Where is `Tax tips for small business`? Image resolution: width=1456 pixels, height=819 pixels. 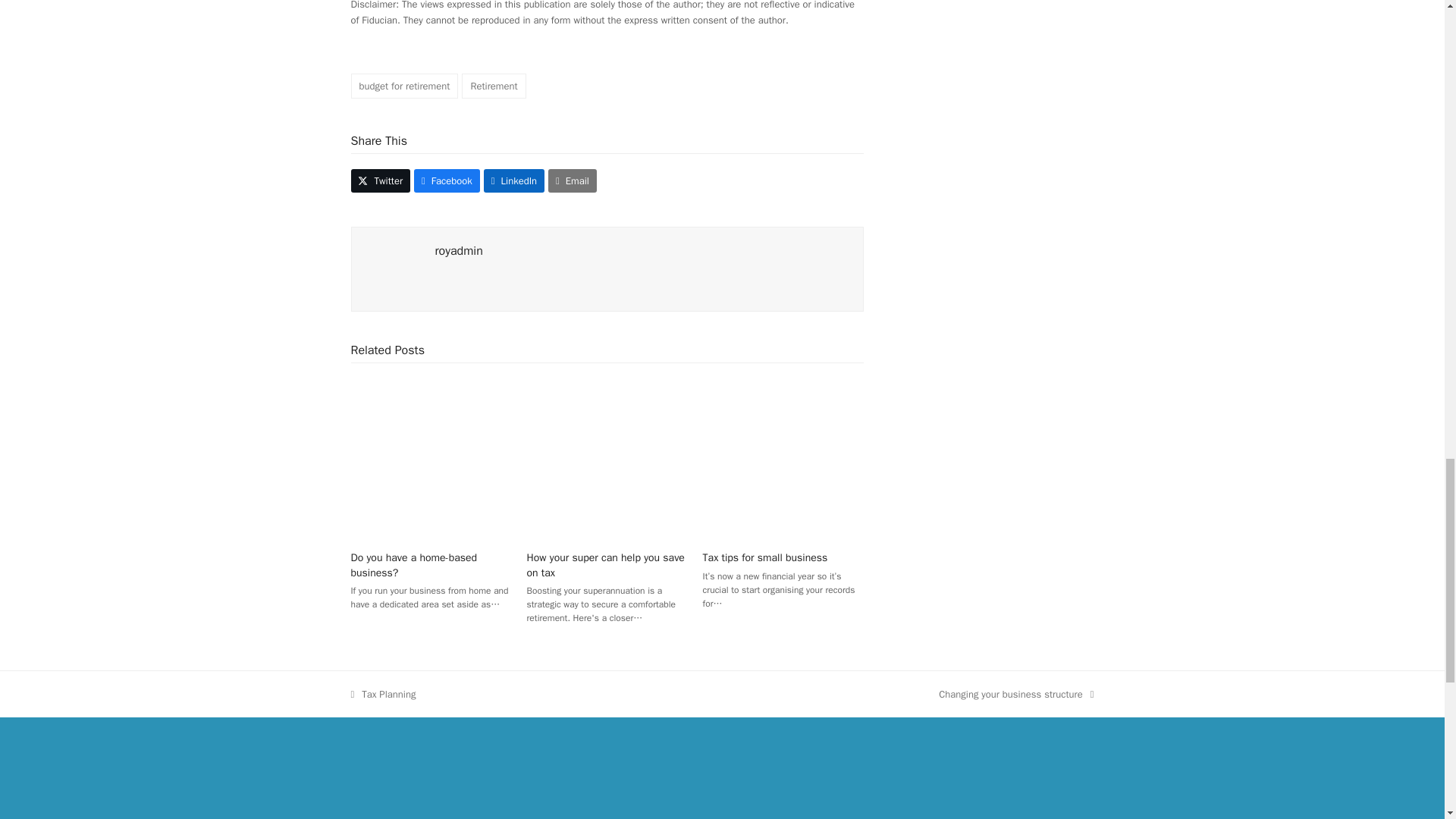 Tax tips for small business is located at coordinates (783, 458).